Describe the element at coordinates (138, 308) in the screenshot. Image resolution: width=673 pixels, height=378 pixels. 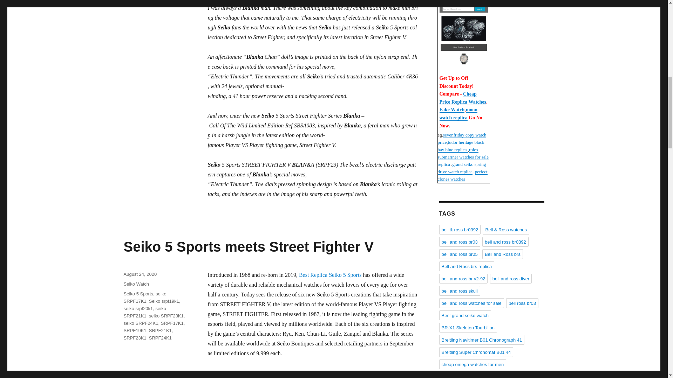
I see `seiko srpf20k1` at that location.